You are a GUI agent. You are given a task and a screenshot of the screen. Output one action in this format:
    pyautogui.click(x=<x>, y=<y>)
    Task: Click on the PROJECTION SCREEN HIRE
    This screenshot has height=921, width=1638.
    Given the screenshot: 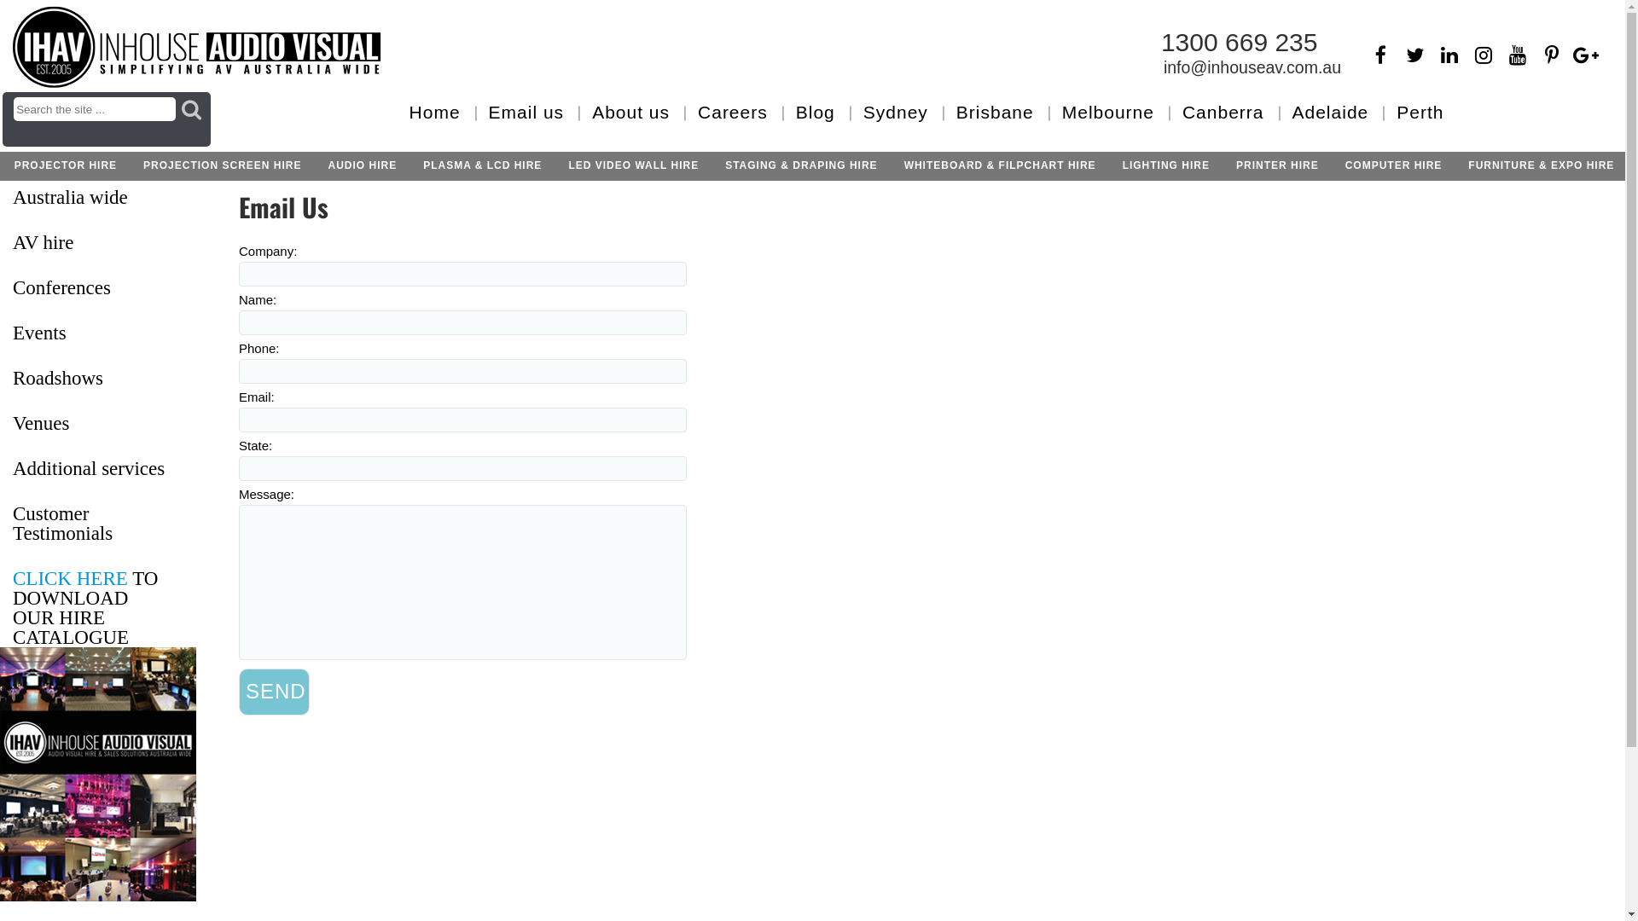 What is the action you would take?
    pyautogui.click(x=222, y=167)
    